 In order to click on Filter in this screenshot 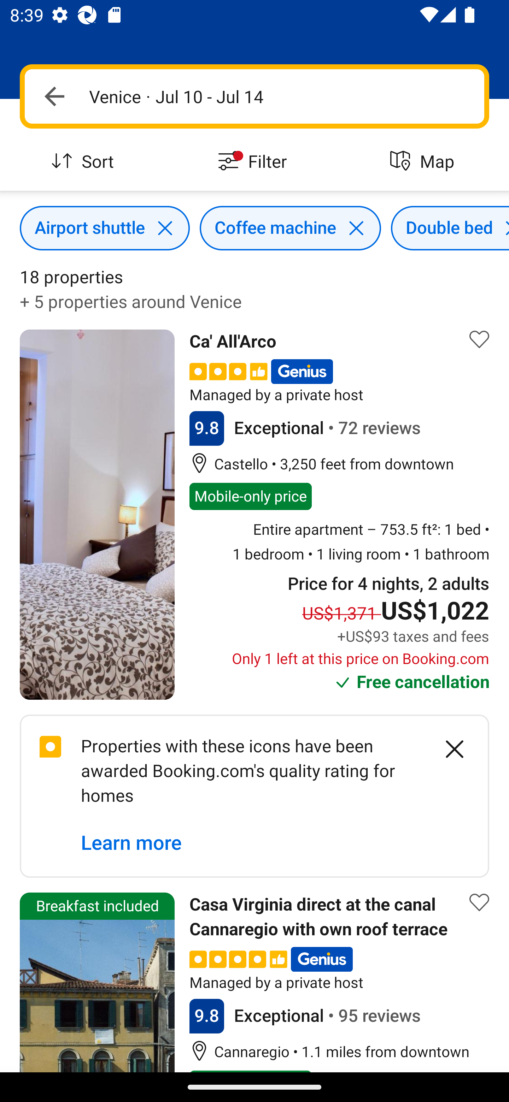, I will do `click(255, 162)`.